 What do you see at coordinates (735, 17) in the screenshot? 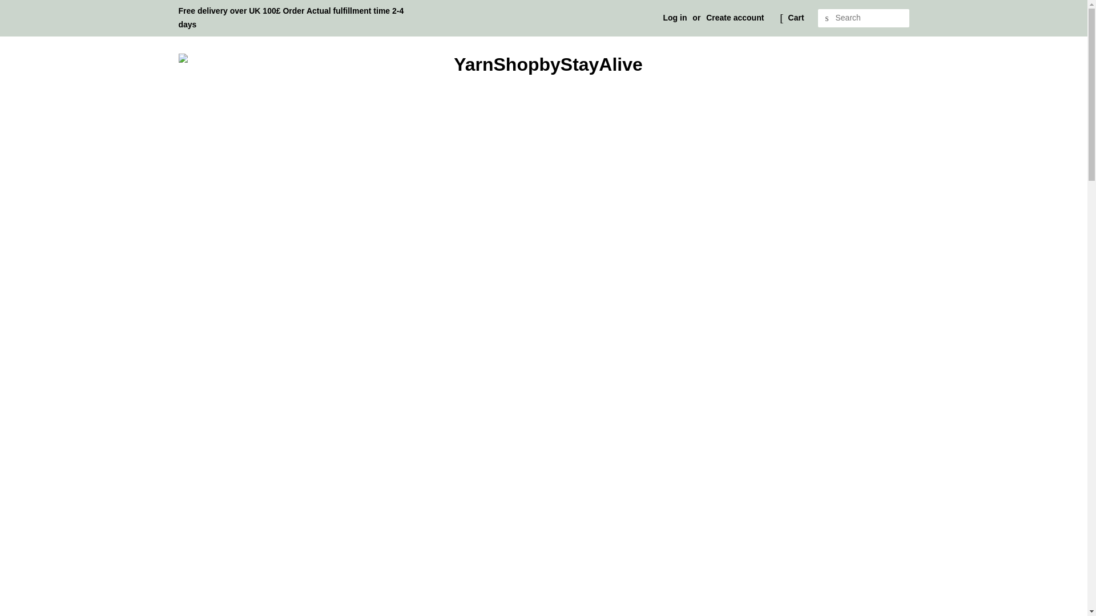
I see `Create account` at bounding box center [735, 17].